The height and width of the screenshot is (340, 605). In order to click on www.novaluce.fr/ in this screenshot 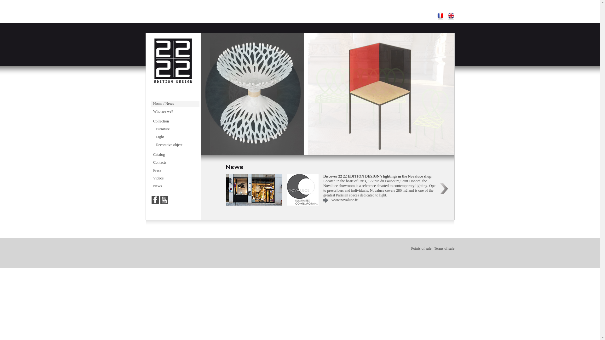, I will do `click(345, 200)`.